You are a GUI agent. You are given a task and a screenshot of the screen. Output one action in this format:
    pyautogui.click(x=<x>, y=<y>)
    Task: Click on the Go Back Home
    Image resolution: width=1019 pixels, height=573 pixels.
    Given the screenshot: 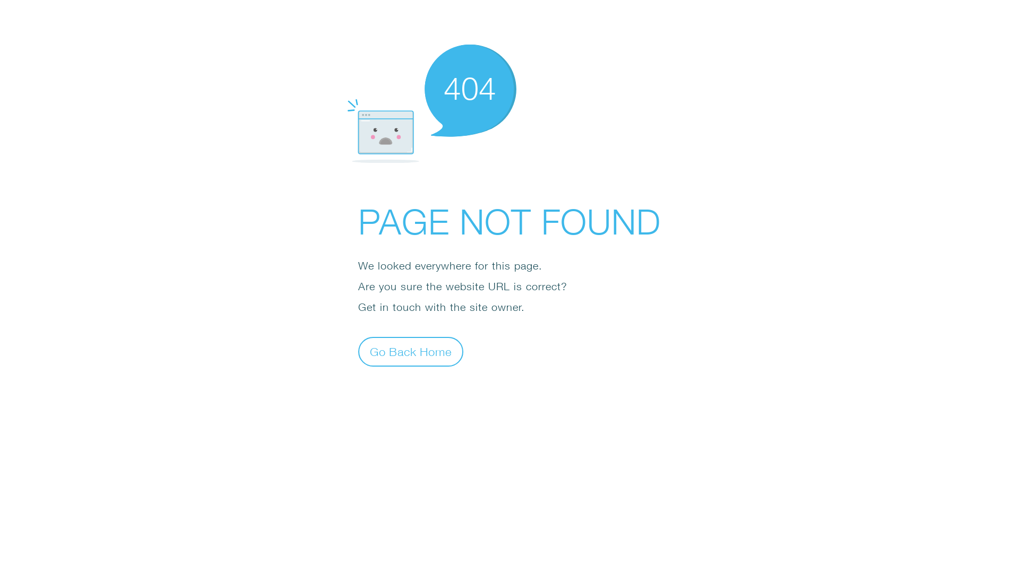 What is the action you would take?
    pyautogui.click(x=411, y=351)
    